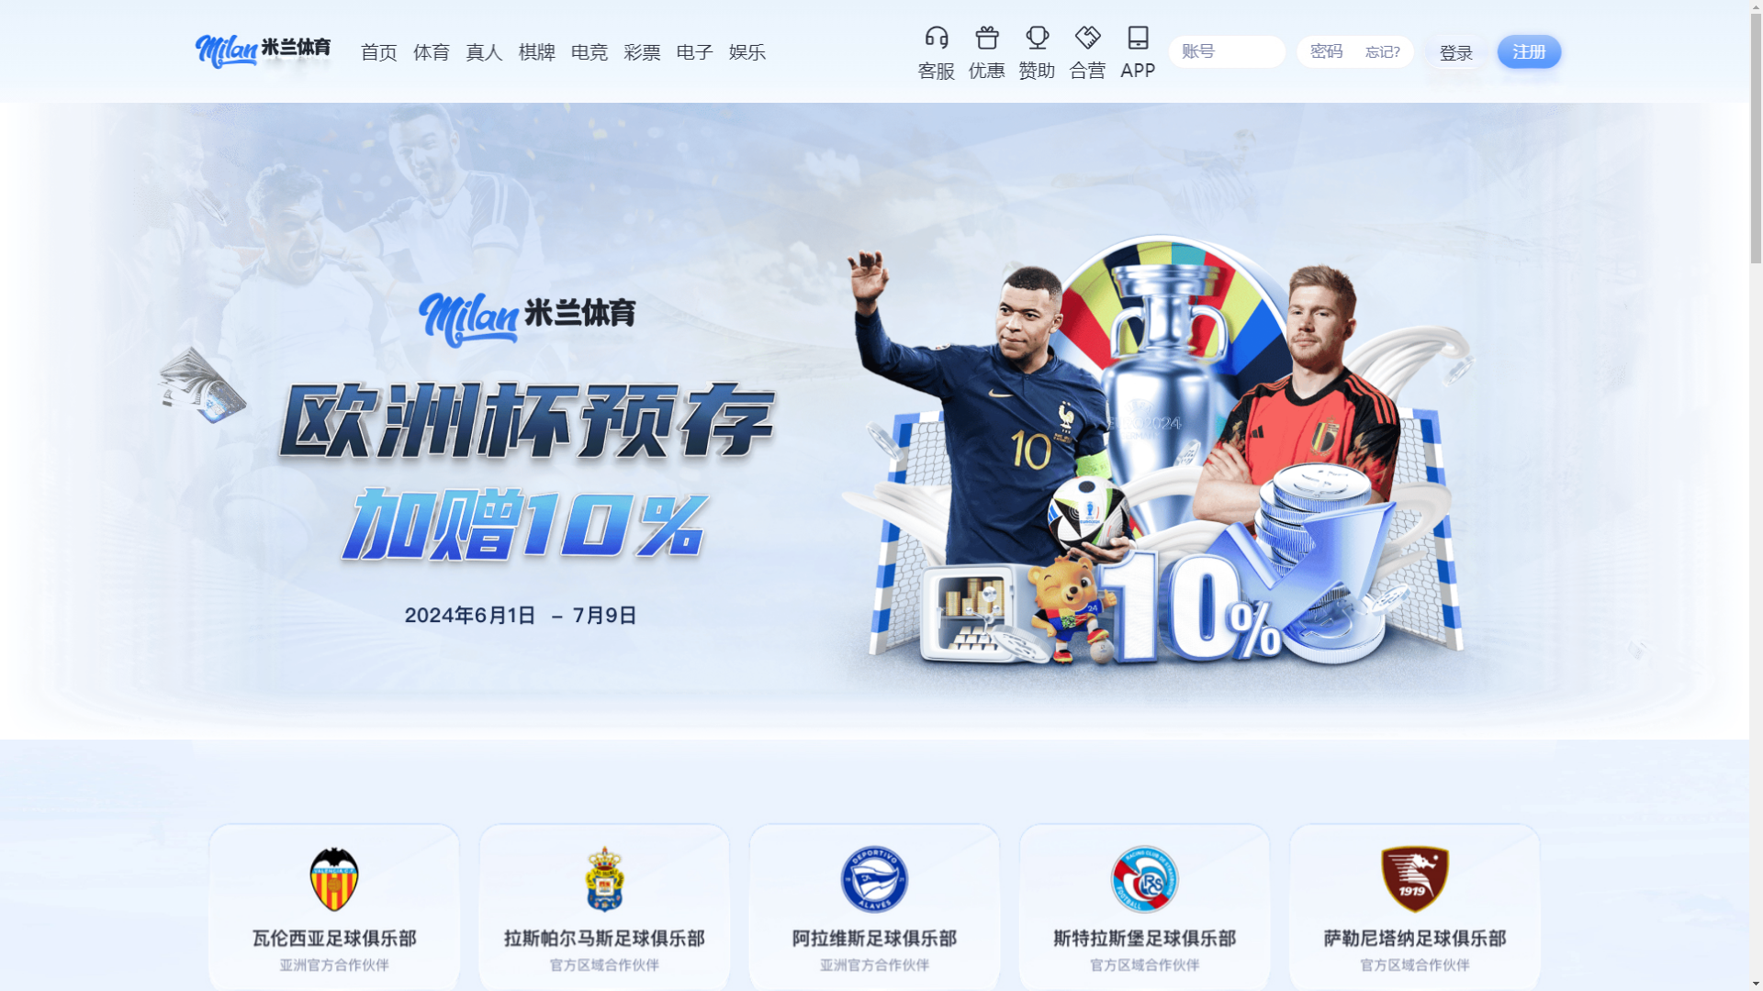 The height and width of the screenshot is (991, 1763). What do you see at coordinates (1469, 38) in the screenshot?
I see `Solutions` at bounding box center [1469, 38].